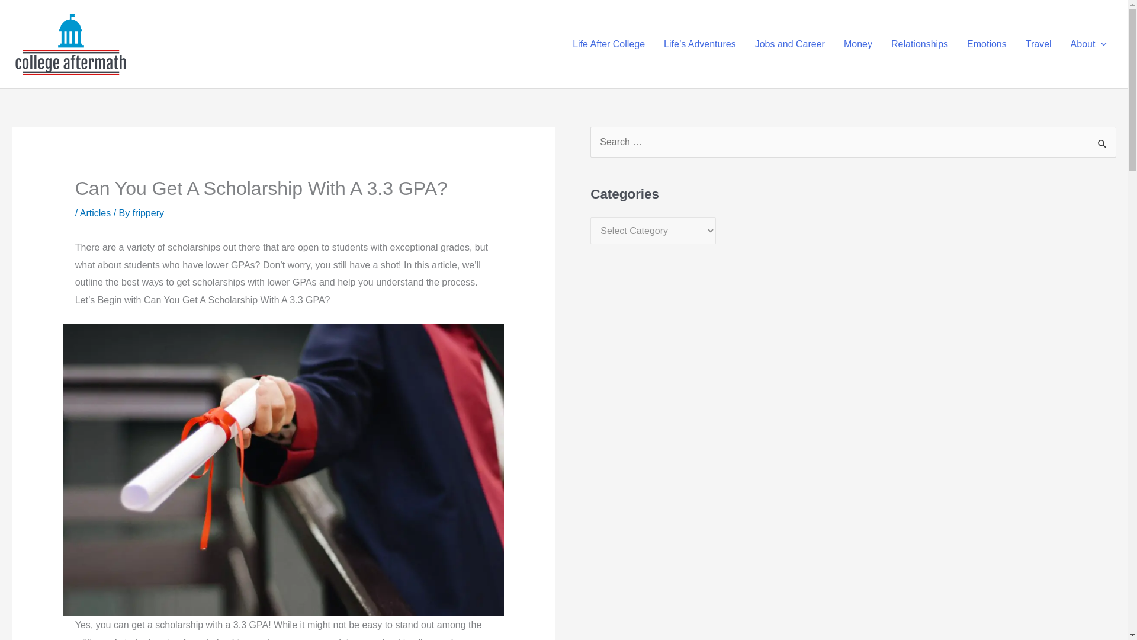  Describe the element at coordinates (790, 44) in the screenshot. I see `Jobs and Career` at that location.